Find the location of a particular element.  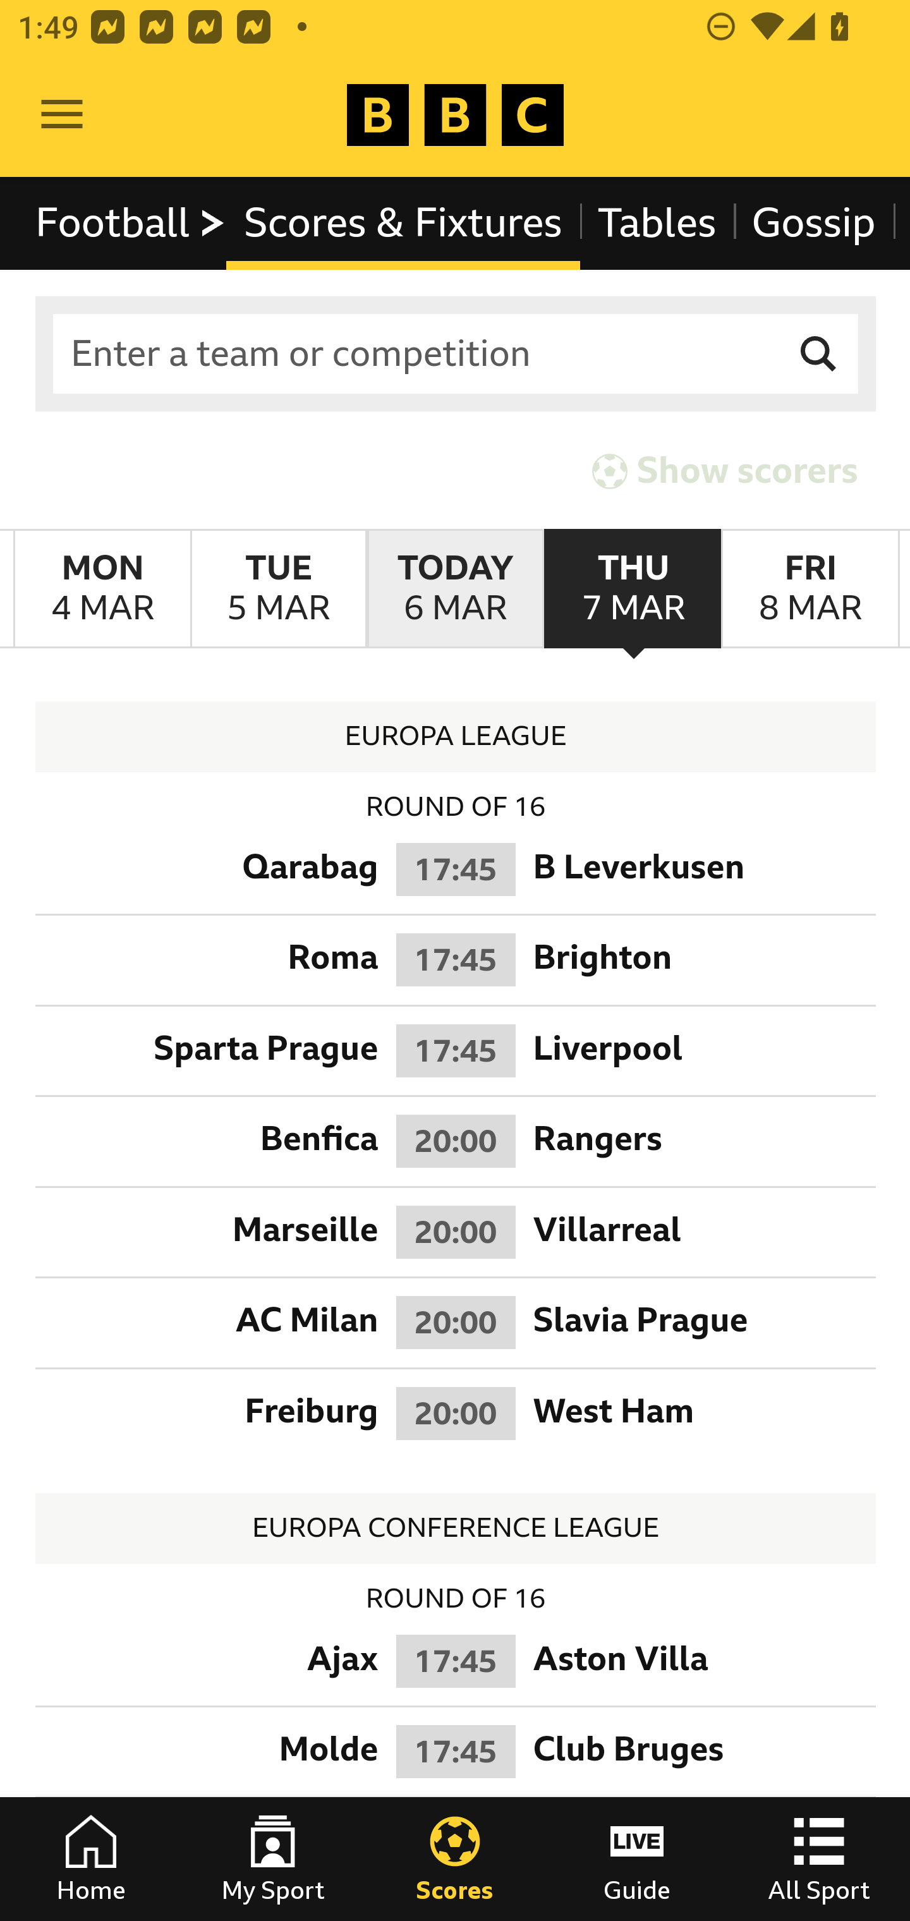

FridayMarch 8th Friday March 8th is located at coordinates (810, 589).